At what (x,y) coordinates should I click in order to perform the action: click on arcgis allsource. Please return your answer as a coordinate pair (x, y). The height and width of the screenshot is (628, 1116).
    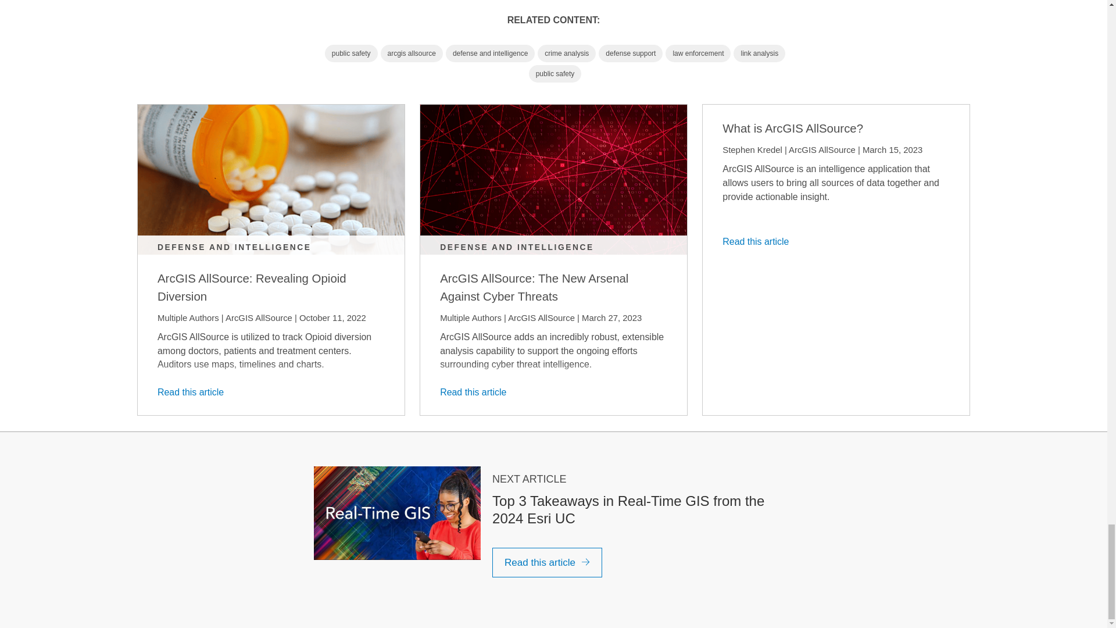
    Looking at the image, I should click on (412, 53).